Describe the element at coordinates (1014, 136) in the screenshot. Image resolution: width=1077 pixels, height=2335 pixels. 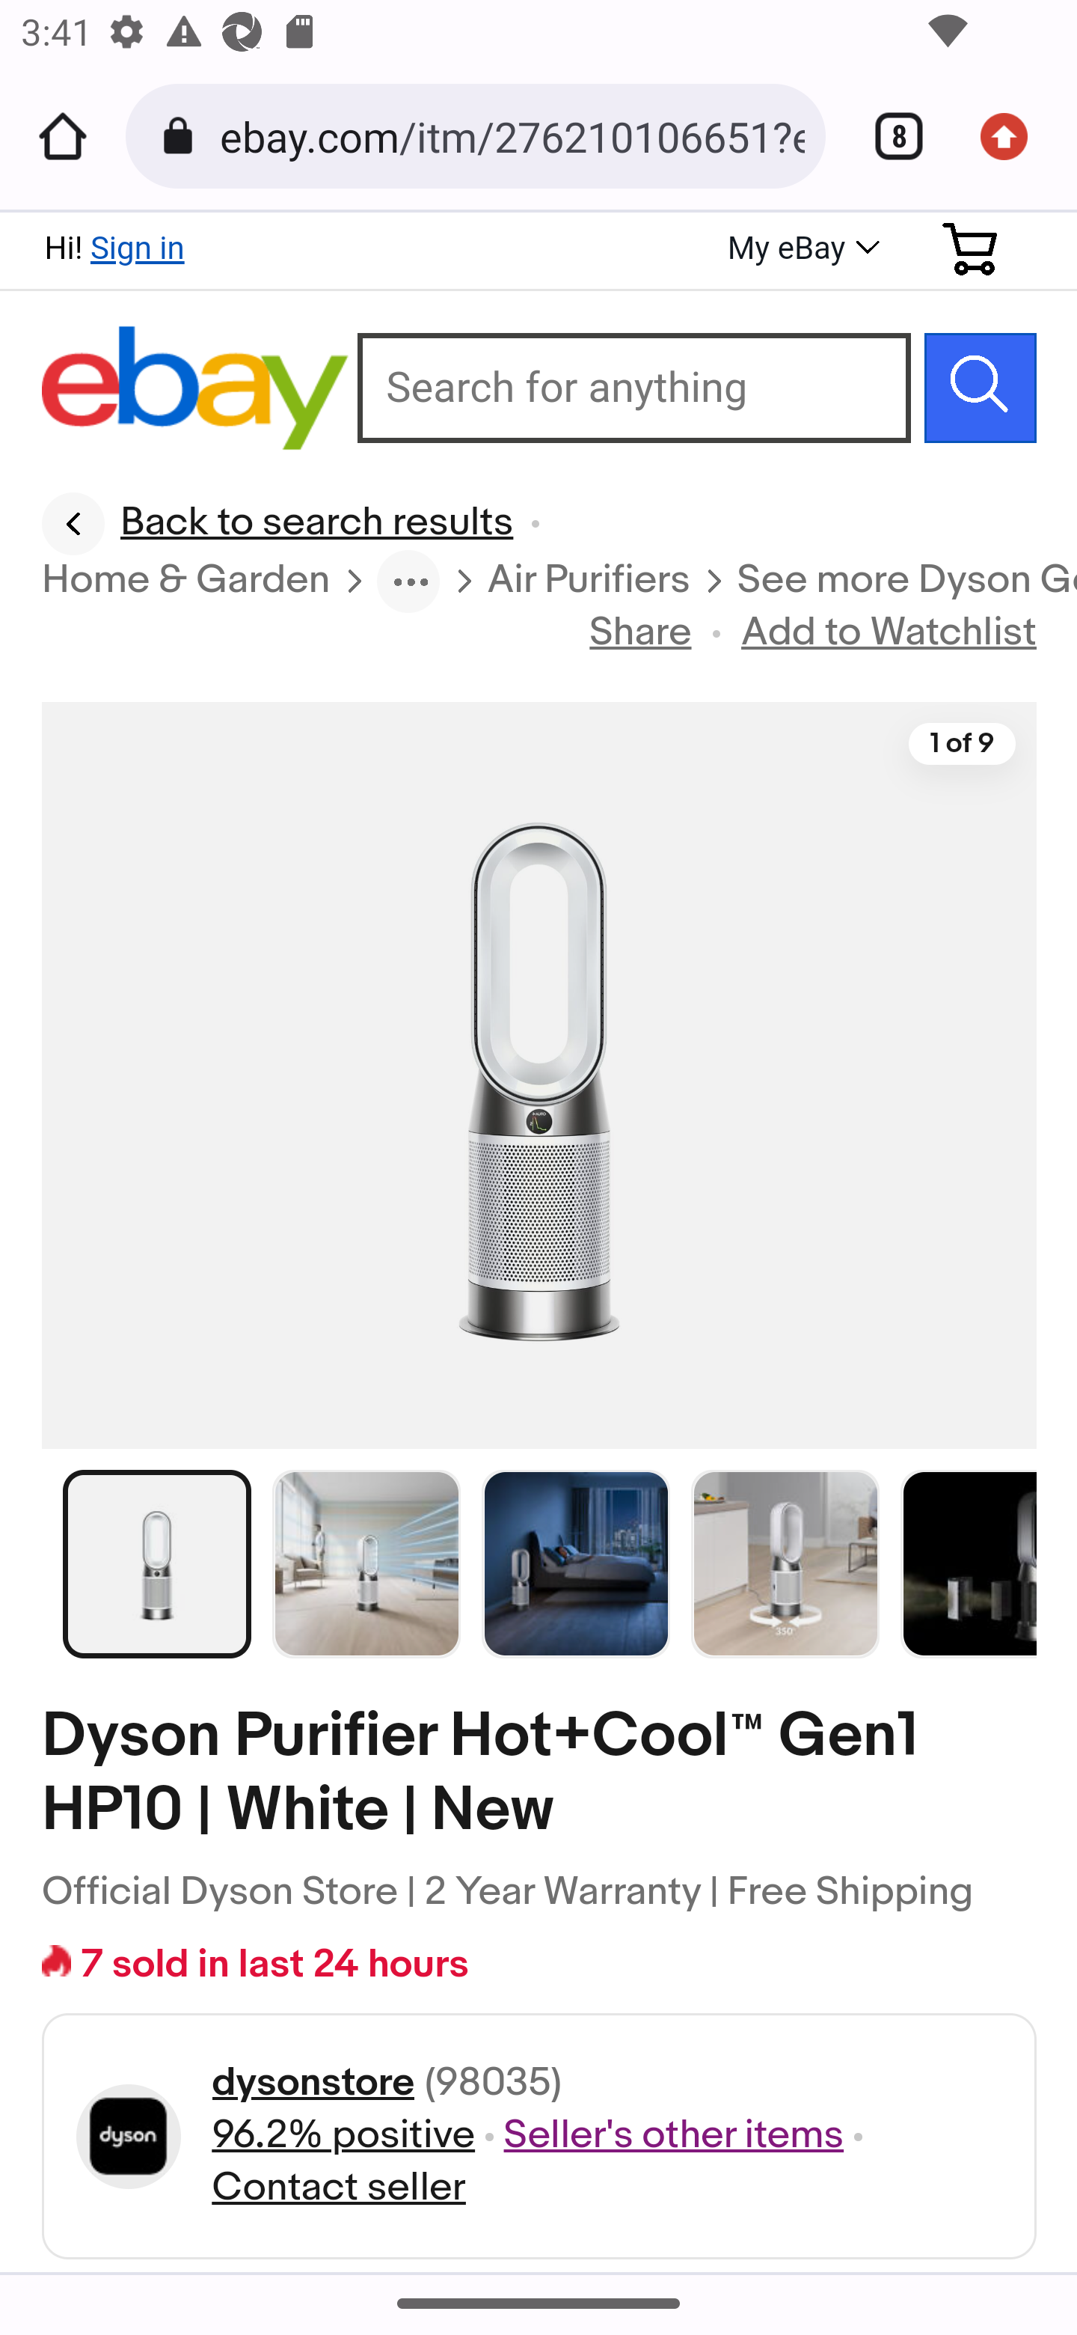
I see `Update available. More options` at that location.